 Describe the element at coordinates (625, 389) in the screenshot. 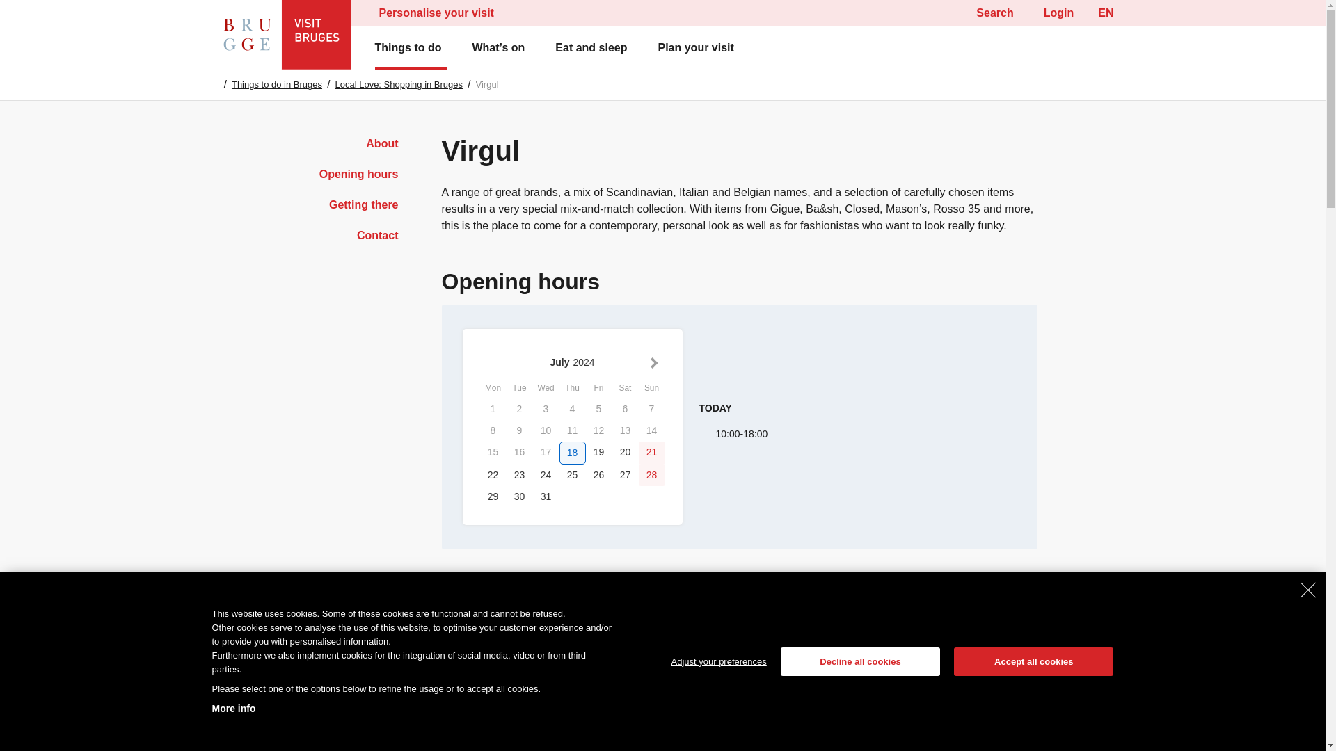

I see `Saturday` at that location.